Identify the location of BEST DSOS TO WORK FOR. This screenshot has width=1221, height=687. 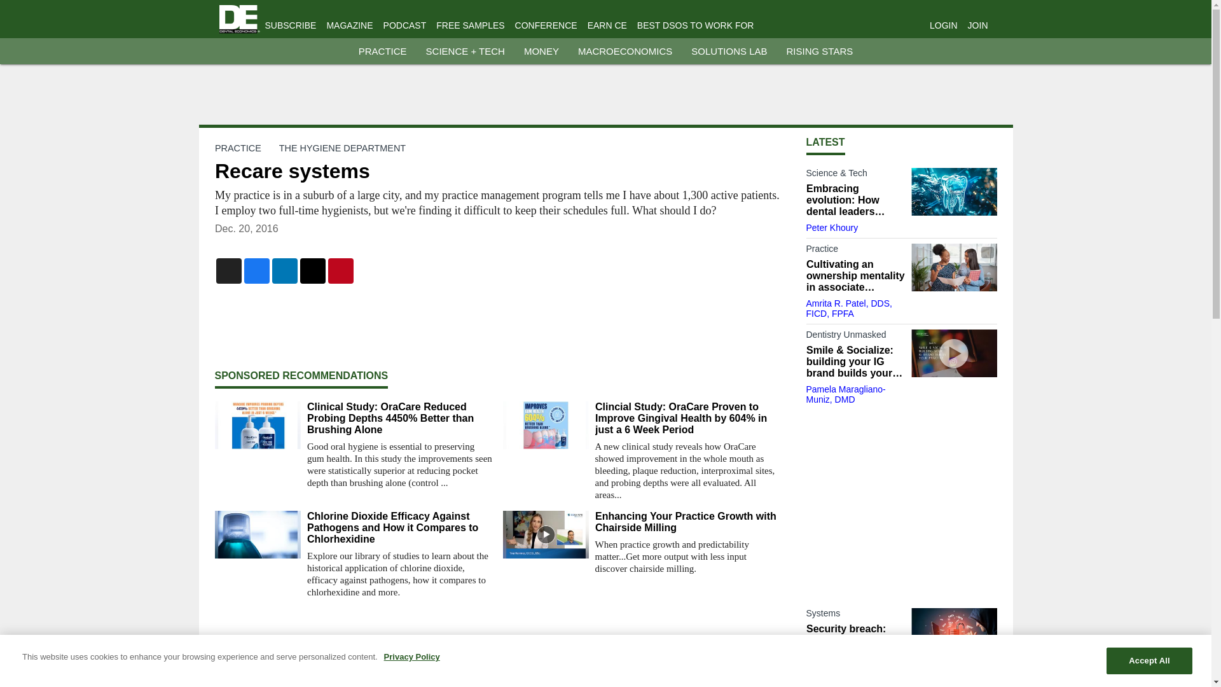
(696, 25).